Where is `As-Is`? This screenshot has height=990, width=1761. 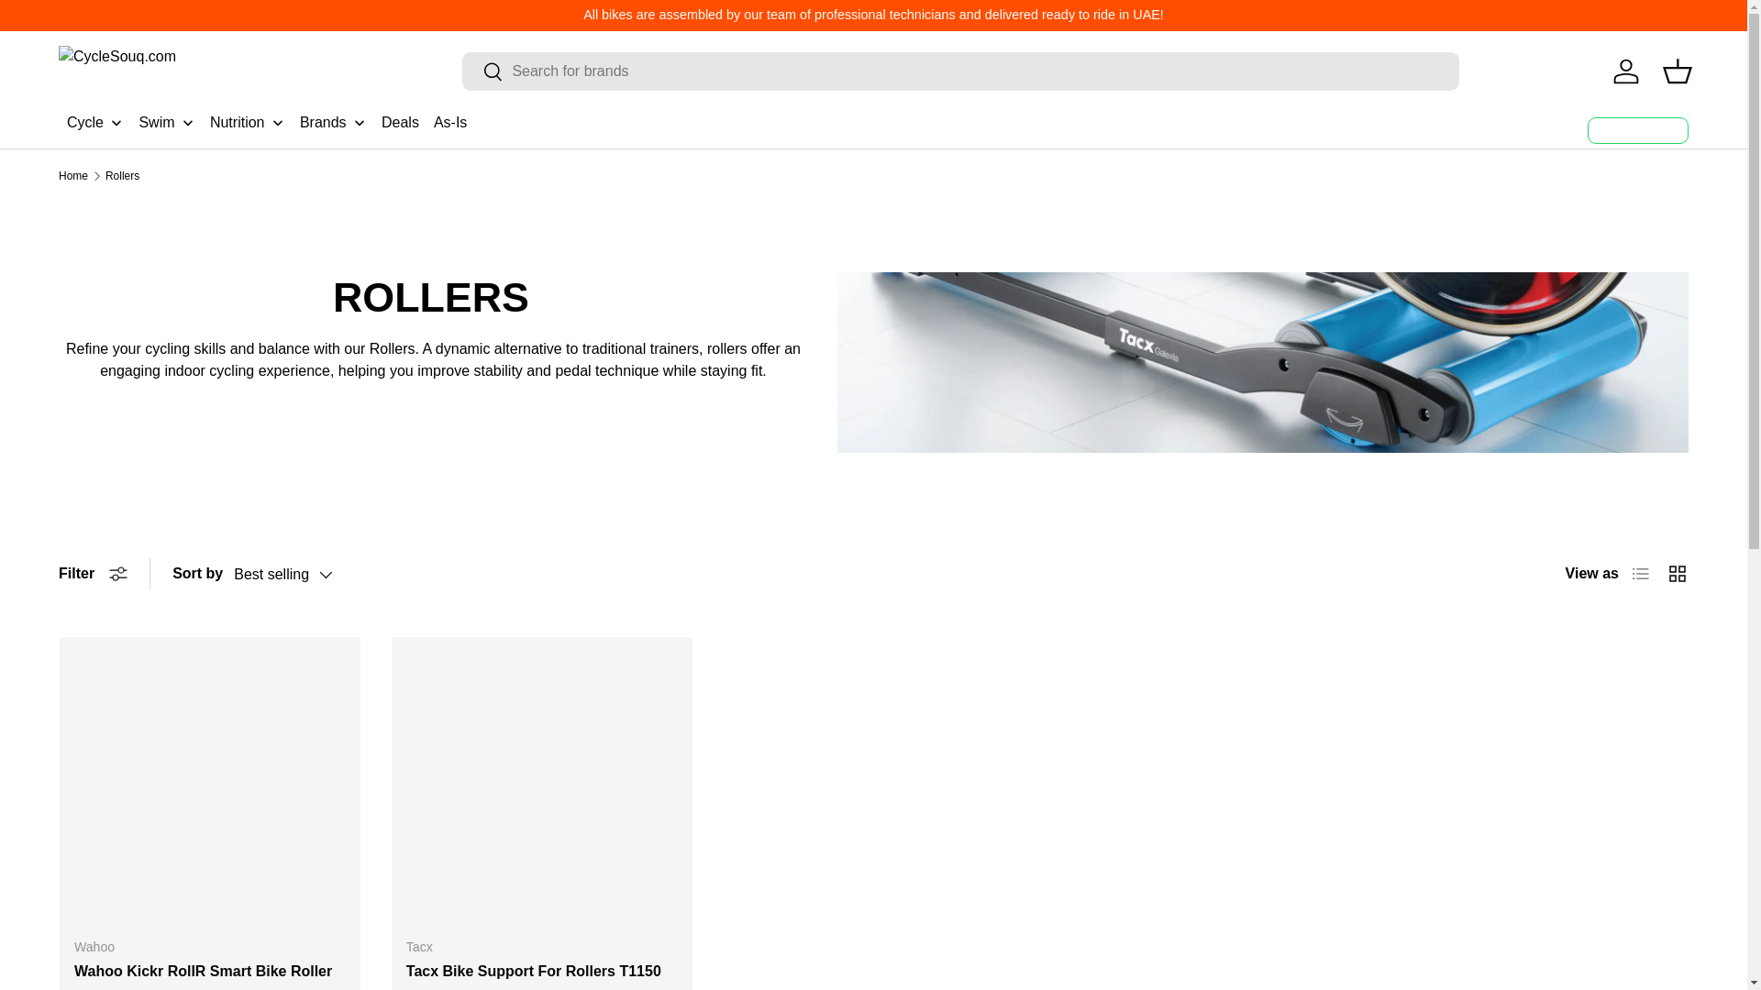 As-Is is located at coordinates (449, 123).